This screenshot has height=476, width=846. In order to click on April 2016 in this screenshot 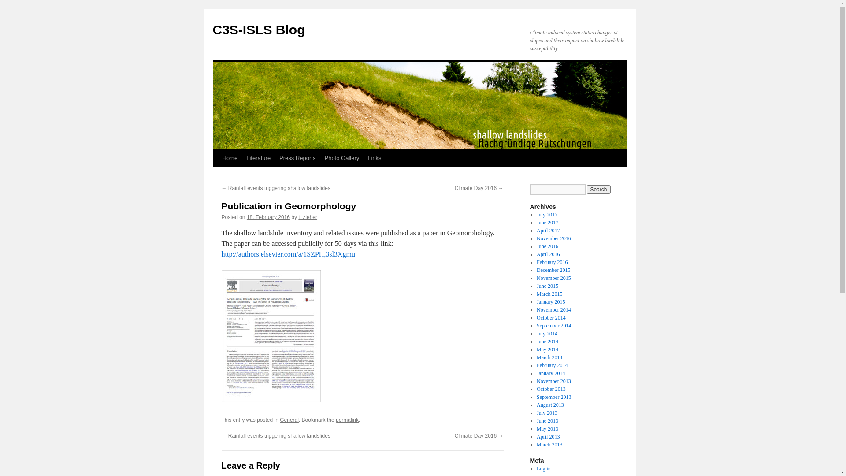, I will do `click(548, 254)`.